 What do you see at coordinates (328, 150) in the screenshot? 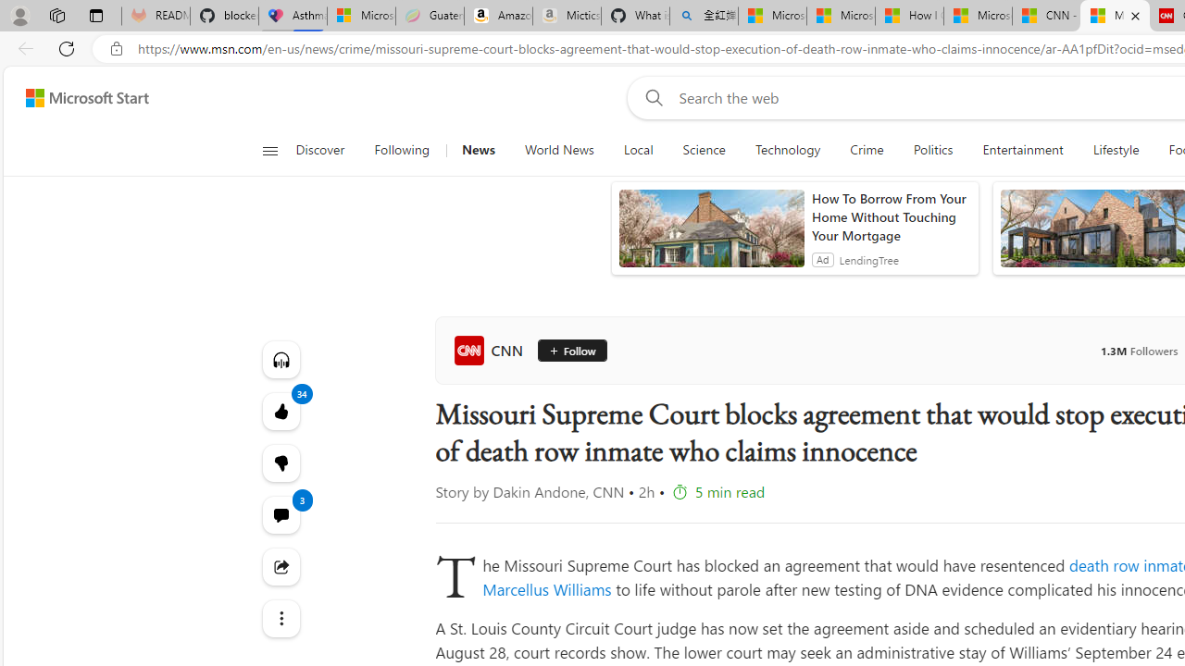
I see `Discover` at bounding box center [328, 150].